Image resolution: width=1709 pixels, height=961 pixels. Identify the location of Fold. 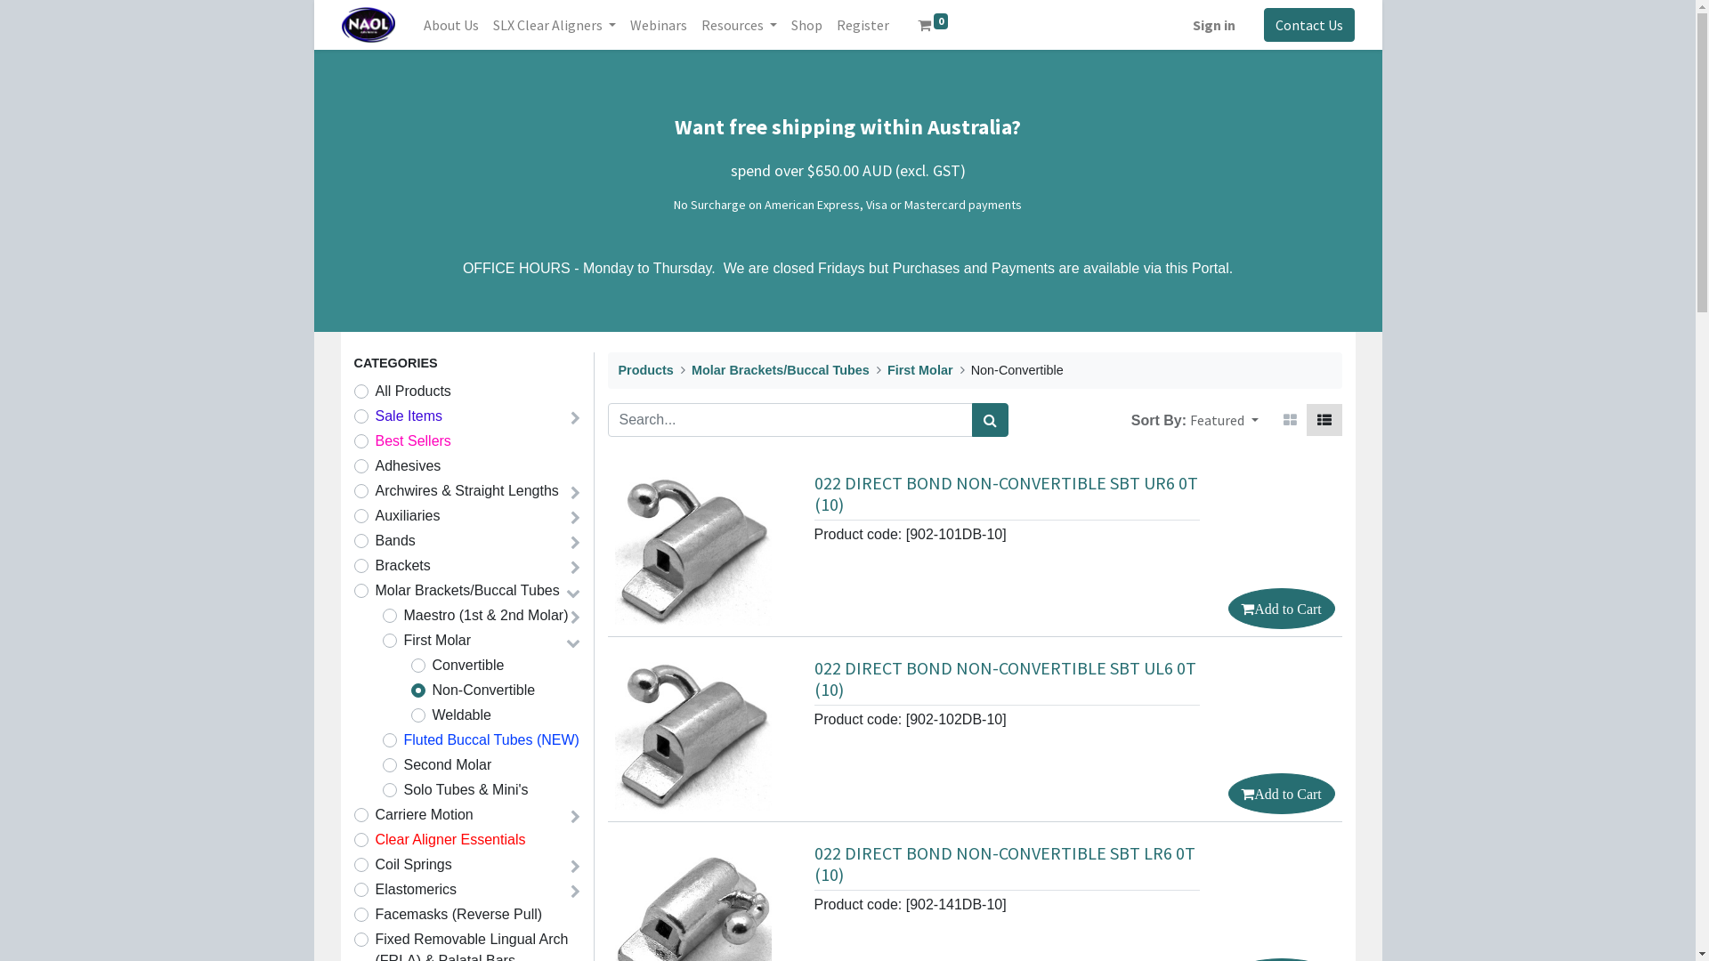
(575, 867).